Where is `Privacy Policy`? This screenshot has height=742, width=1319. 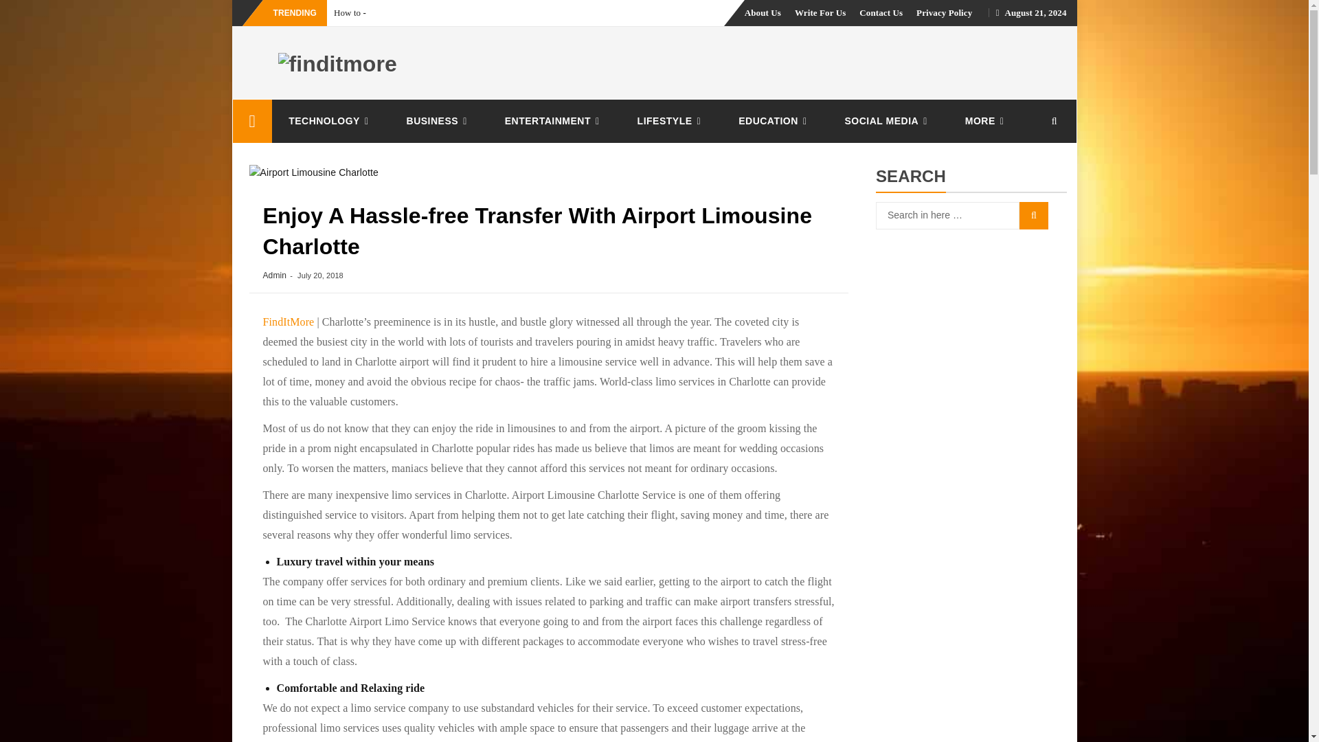
Privacy Policy is located at coordinates (944, 12).